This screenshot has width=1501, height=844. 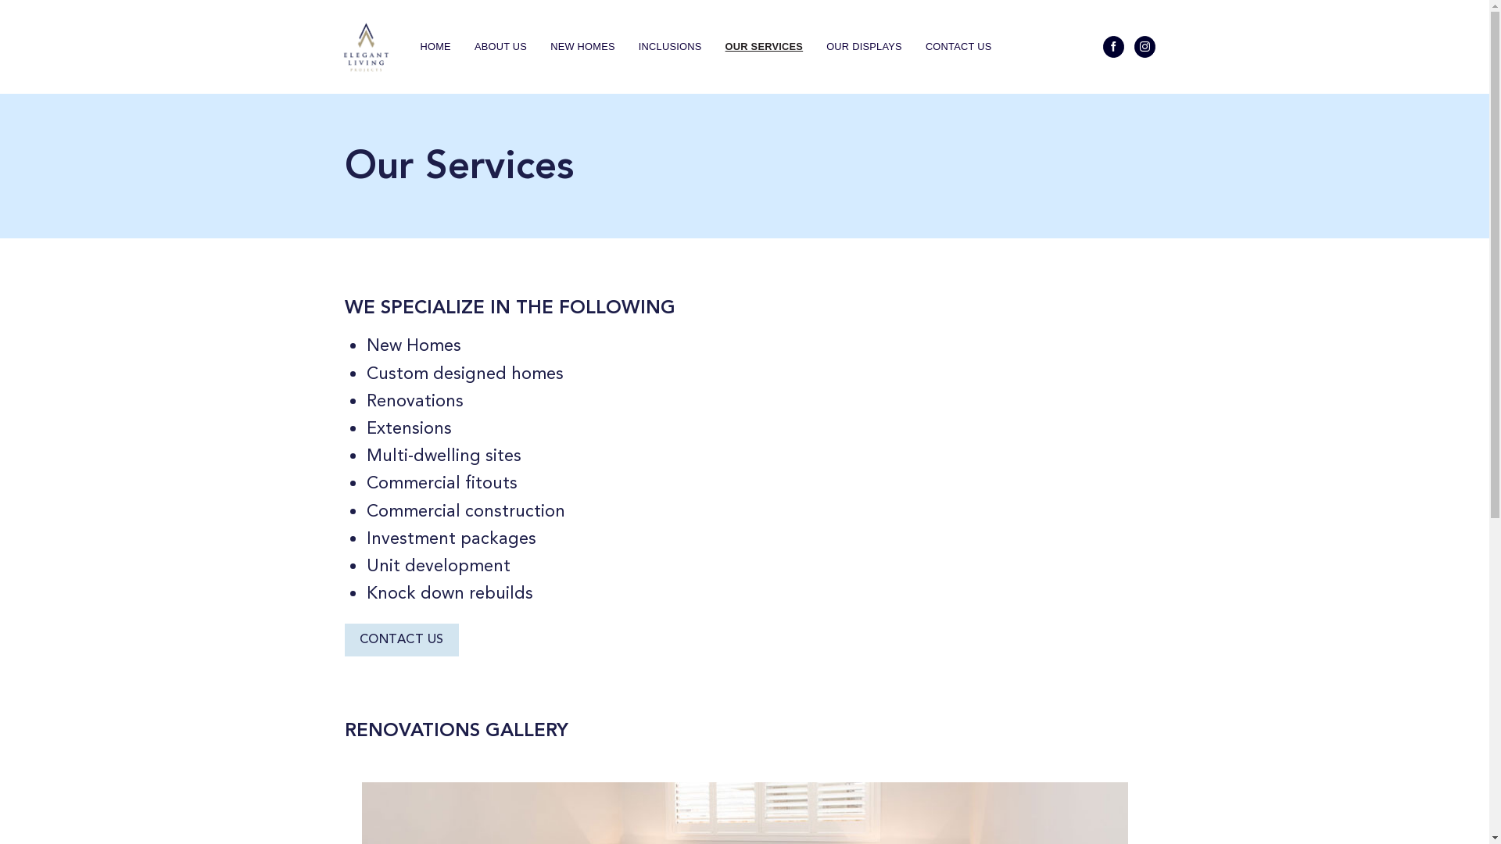 What do you see at coordinates (765, 47) in the screenshot?
I see `OUR SERVICES` at bounding box center [765, 47].